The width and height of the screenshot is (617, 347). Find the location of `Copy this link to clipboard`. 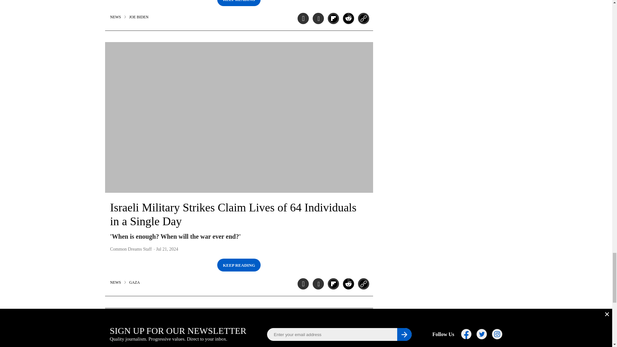

Copy this link to clipboard is located at coordinates (363, 284).